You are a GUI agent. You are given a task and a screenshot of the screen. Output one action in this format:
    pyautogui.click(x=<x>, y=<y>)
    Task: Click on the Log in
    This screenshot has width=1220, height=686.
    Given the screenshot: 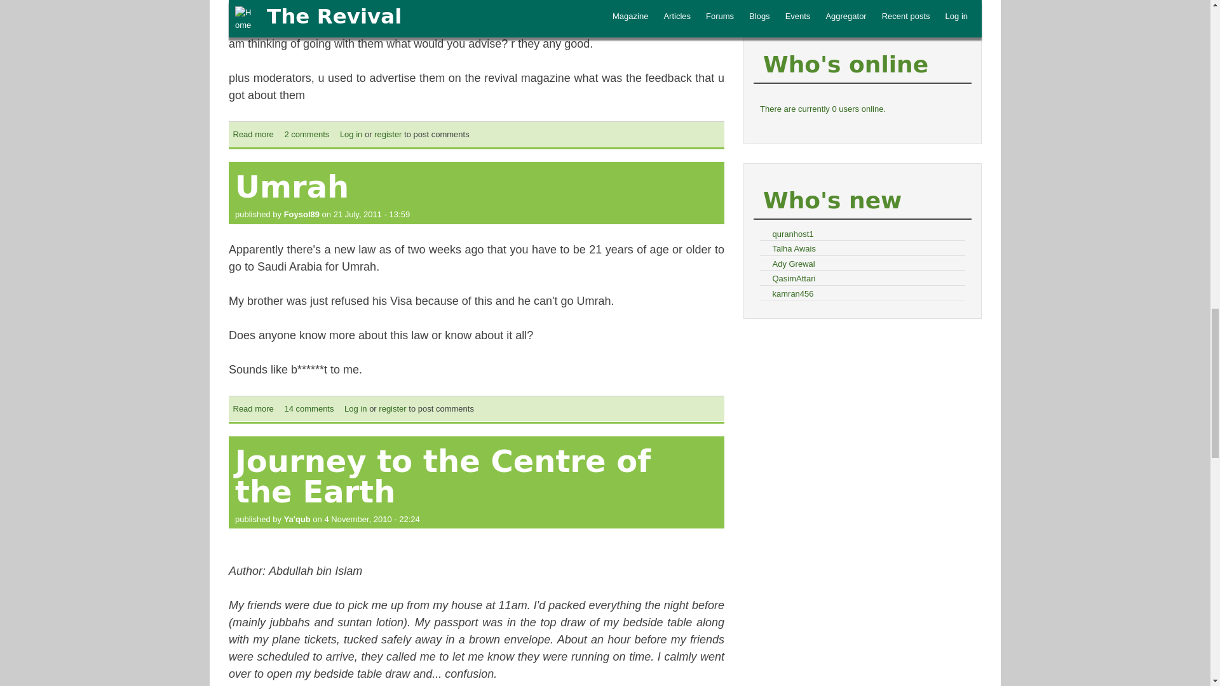 What is the action you would take?
    pyautogui.click(x=351, y=135)
    